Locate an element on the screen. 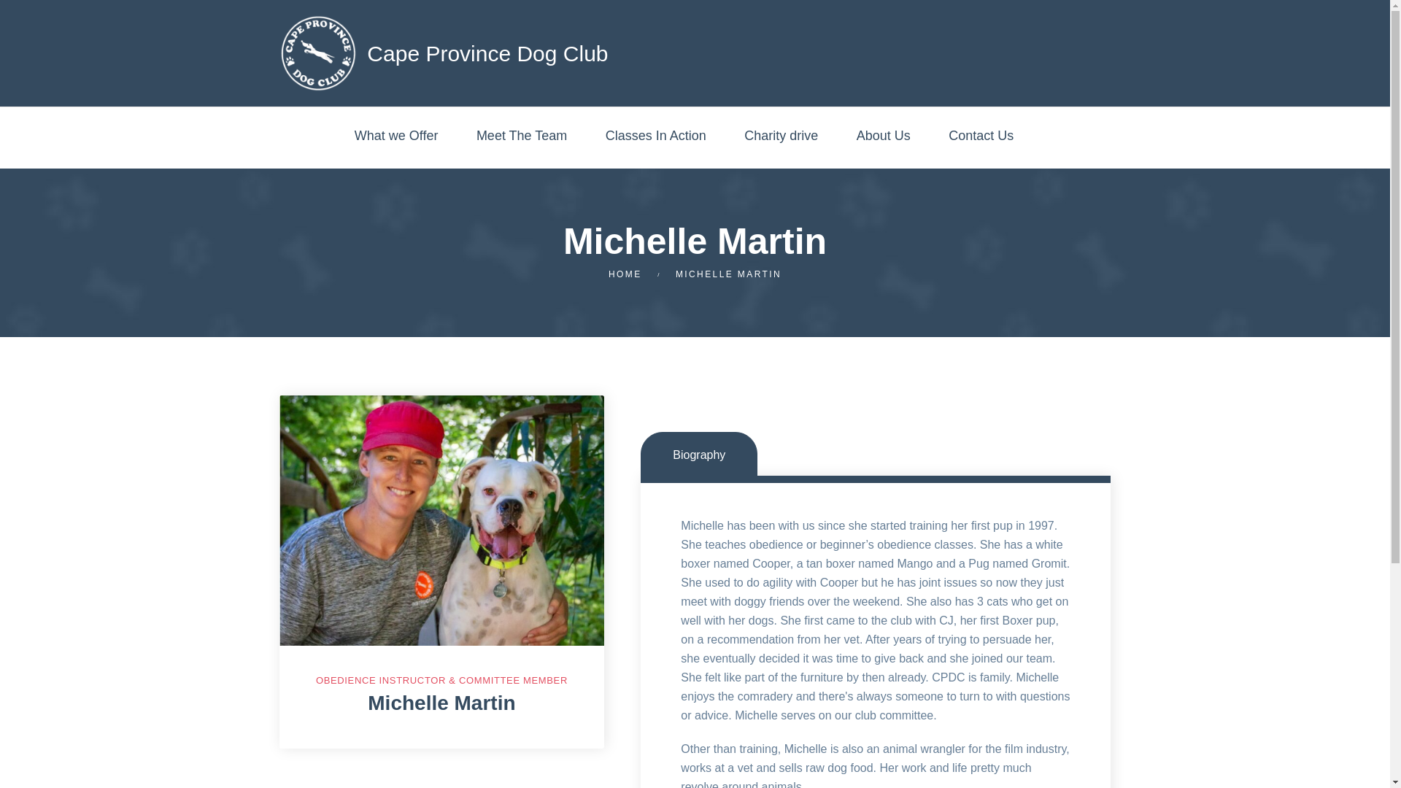  Contact Us is located at coordinates (981, 137).